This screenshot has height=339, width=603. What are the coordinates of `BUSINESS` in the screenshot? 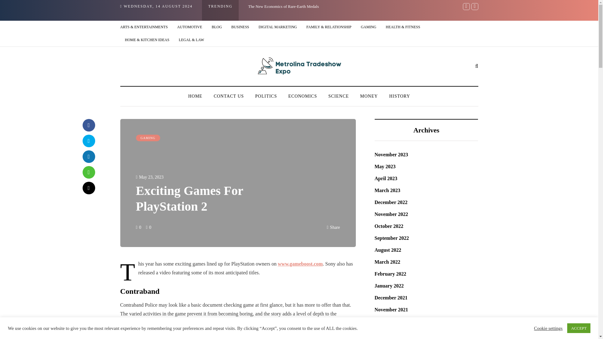 It's located at (240, 27).